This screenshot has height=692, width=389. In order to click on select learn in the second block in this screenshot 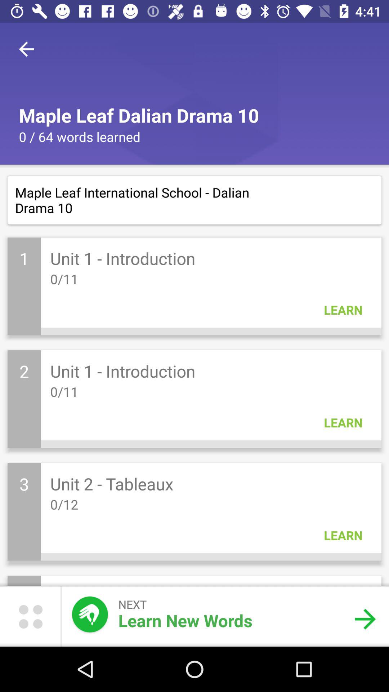, I will do `click(343, 422)`.